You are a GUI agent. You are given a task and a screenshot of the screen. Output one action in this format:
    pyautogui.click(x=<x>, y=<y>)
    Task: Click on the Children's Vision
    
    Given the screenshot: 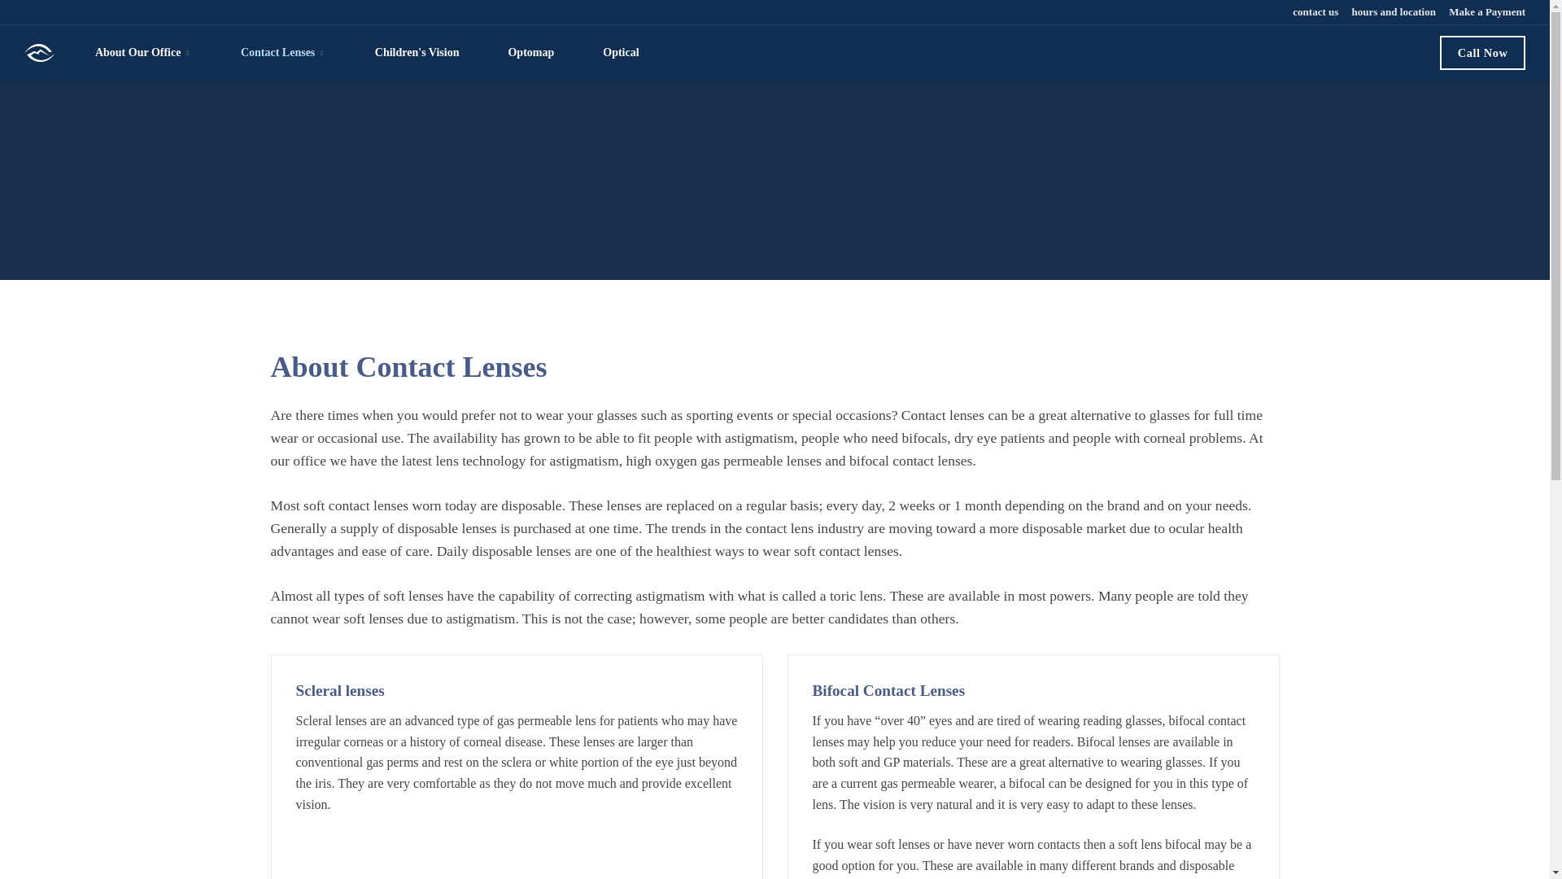 What is the action you would take?
    pyautogui.click(x=417, y=53)
    